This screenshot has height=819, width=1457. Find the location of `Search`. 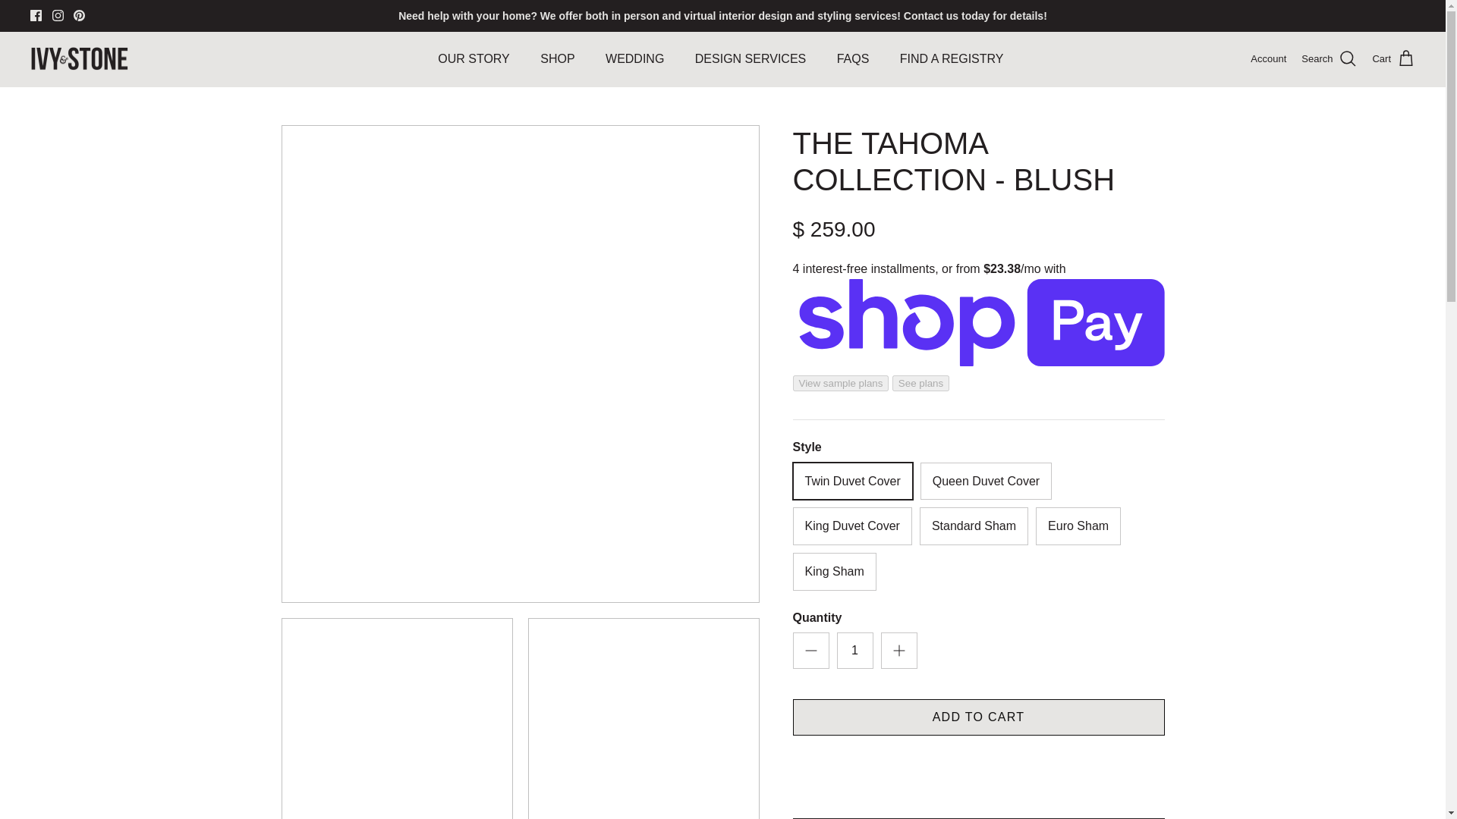

Search is located at coordinates (1328, 58).